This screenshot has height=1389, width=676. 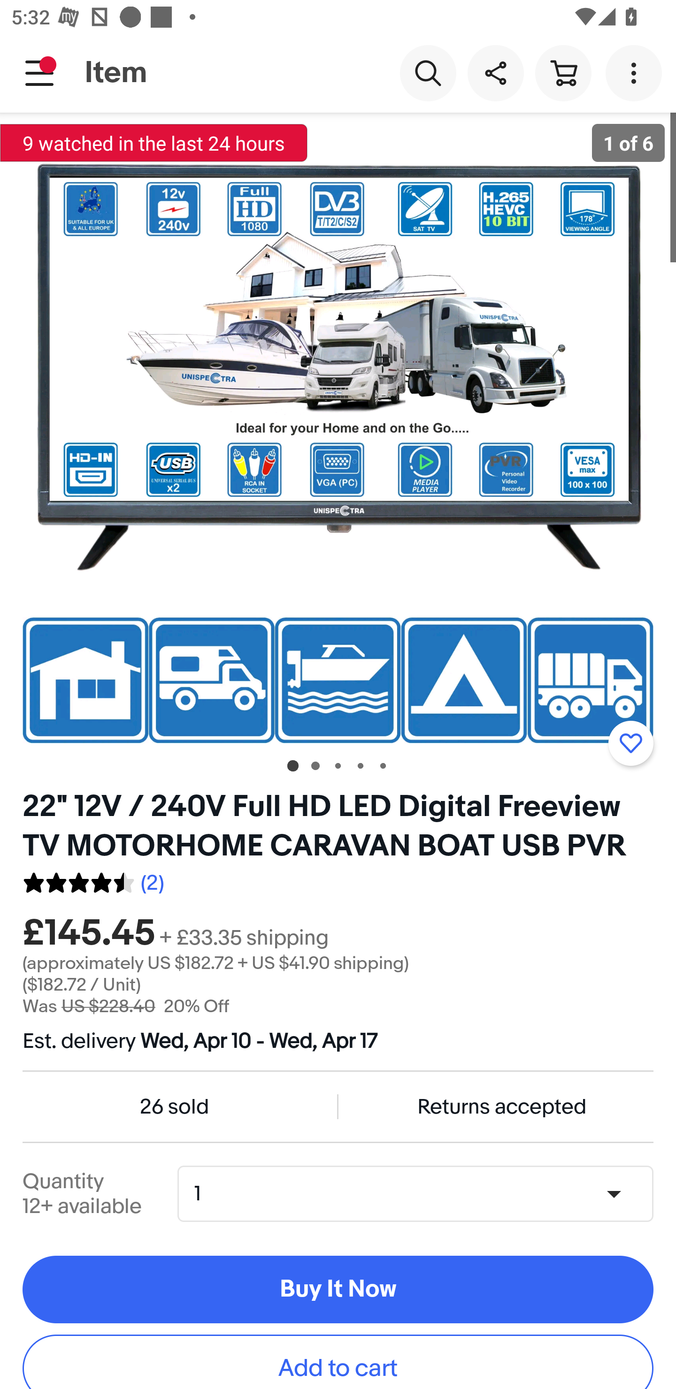 I want to click on Main navigation, notification is pending, open, so click(x=39, y=73).